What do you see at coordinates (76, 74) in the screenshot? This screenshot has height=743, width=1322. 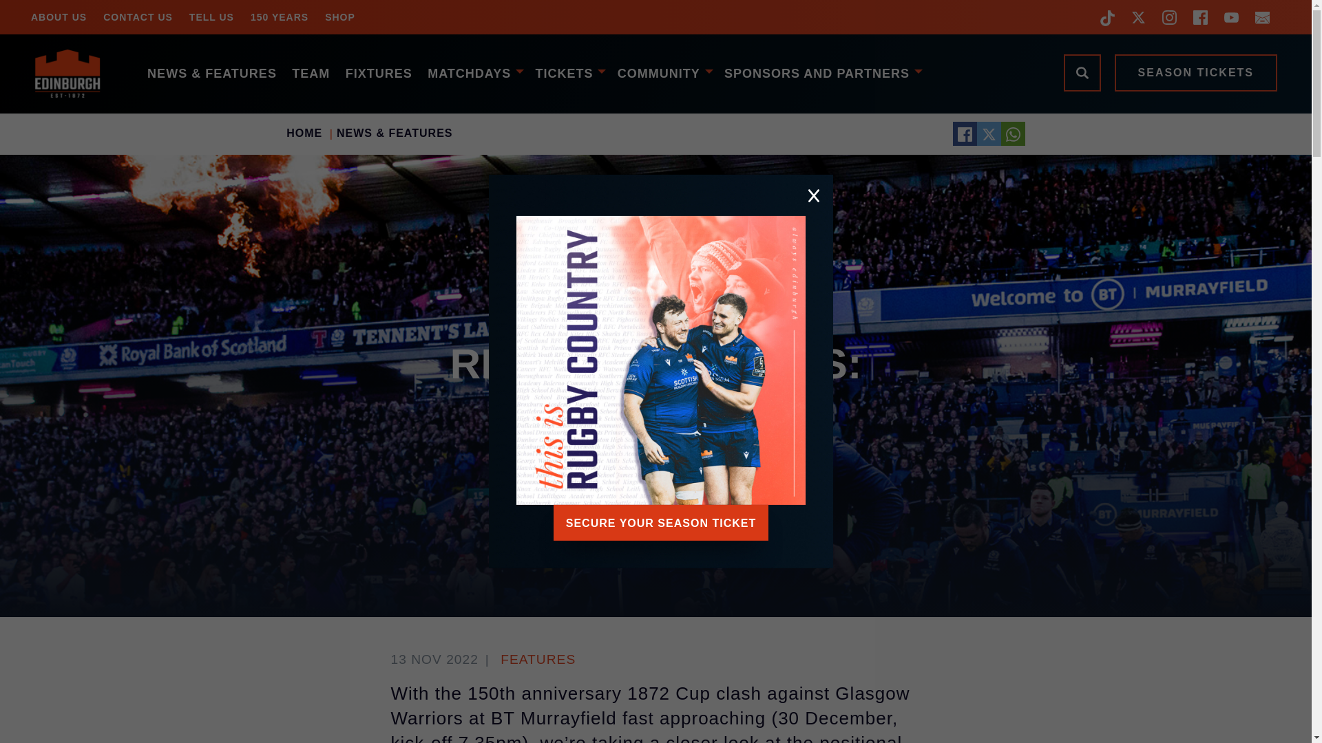 I see `Home` at bounding box center [76, 74].